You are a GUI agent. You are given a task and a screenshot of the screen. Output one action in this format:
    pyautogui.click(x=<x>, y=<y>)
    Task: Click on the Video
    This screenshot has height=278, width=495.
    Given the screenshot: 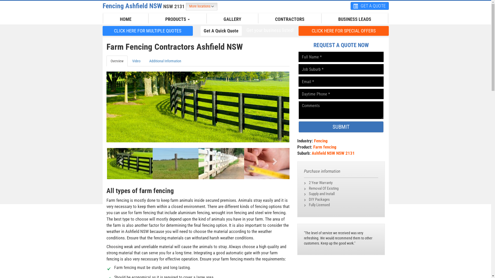 What is the action you would take?
    pyautogui.click(x=136, y=61)
    